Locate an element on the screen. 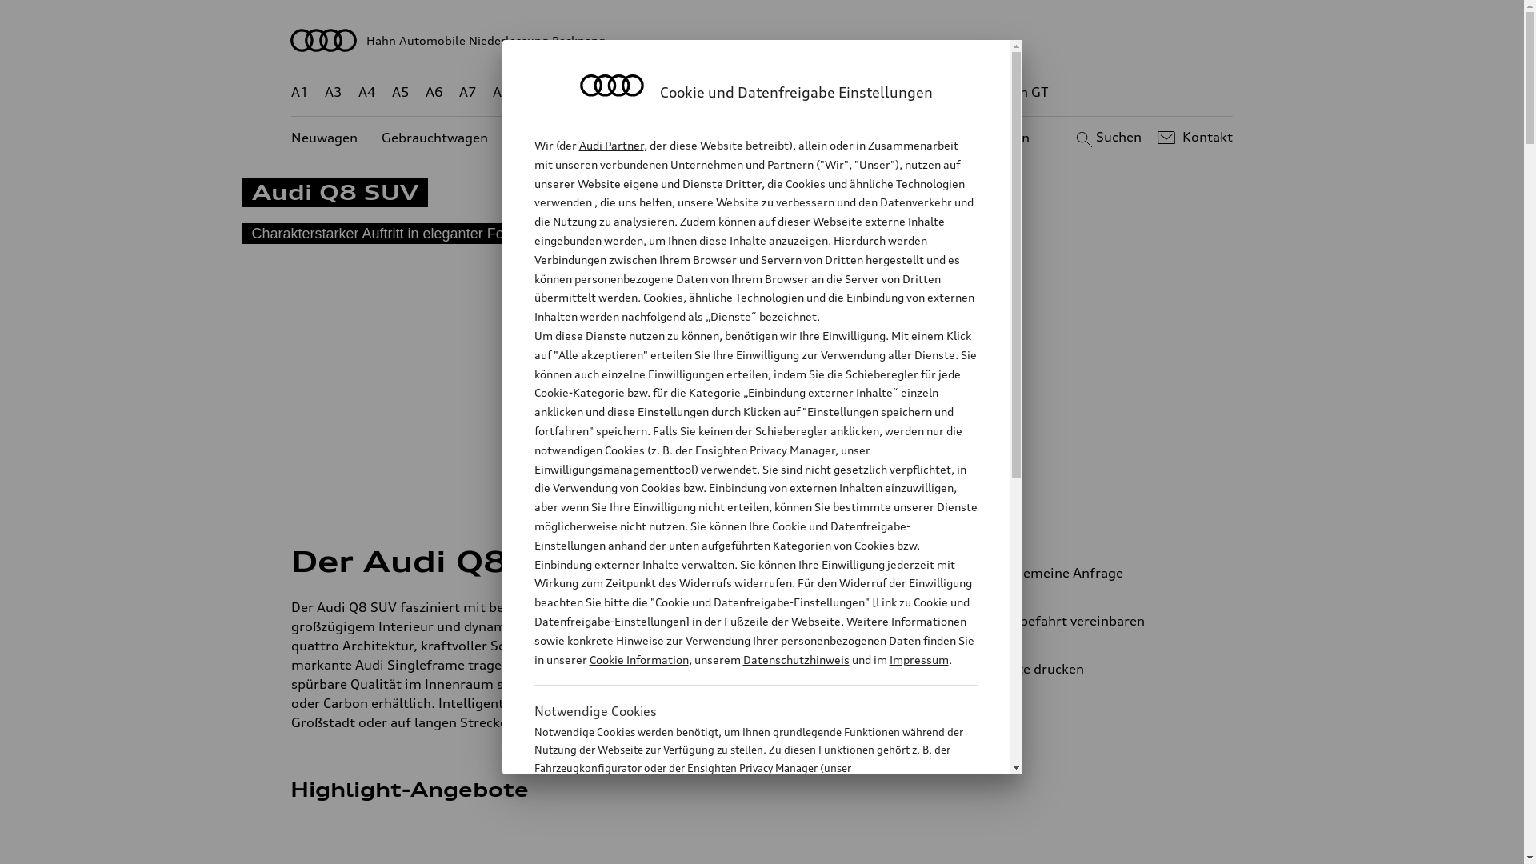  Q7 is located at coordinates (715, 93).